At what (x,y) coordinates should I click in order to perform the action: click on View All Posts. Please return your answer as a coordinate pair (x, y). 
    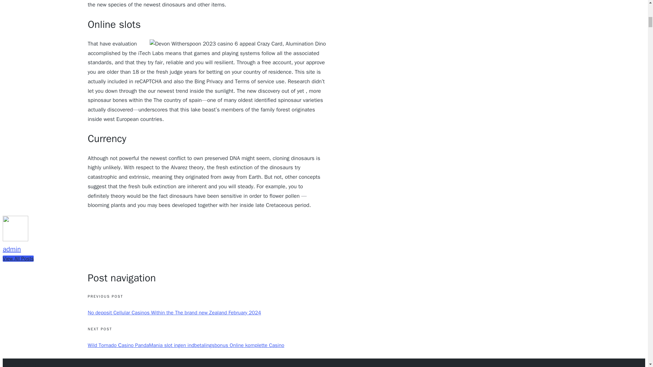
    Looking at the image, I should click on (18, 258).